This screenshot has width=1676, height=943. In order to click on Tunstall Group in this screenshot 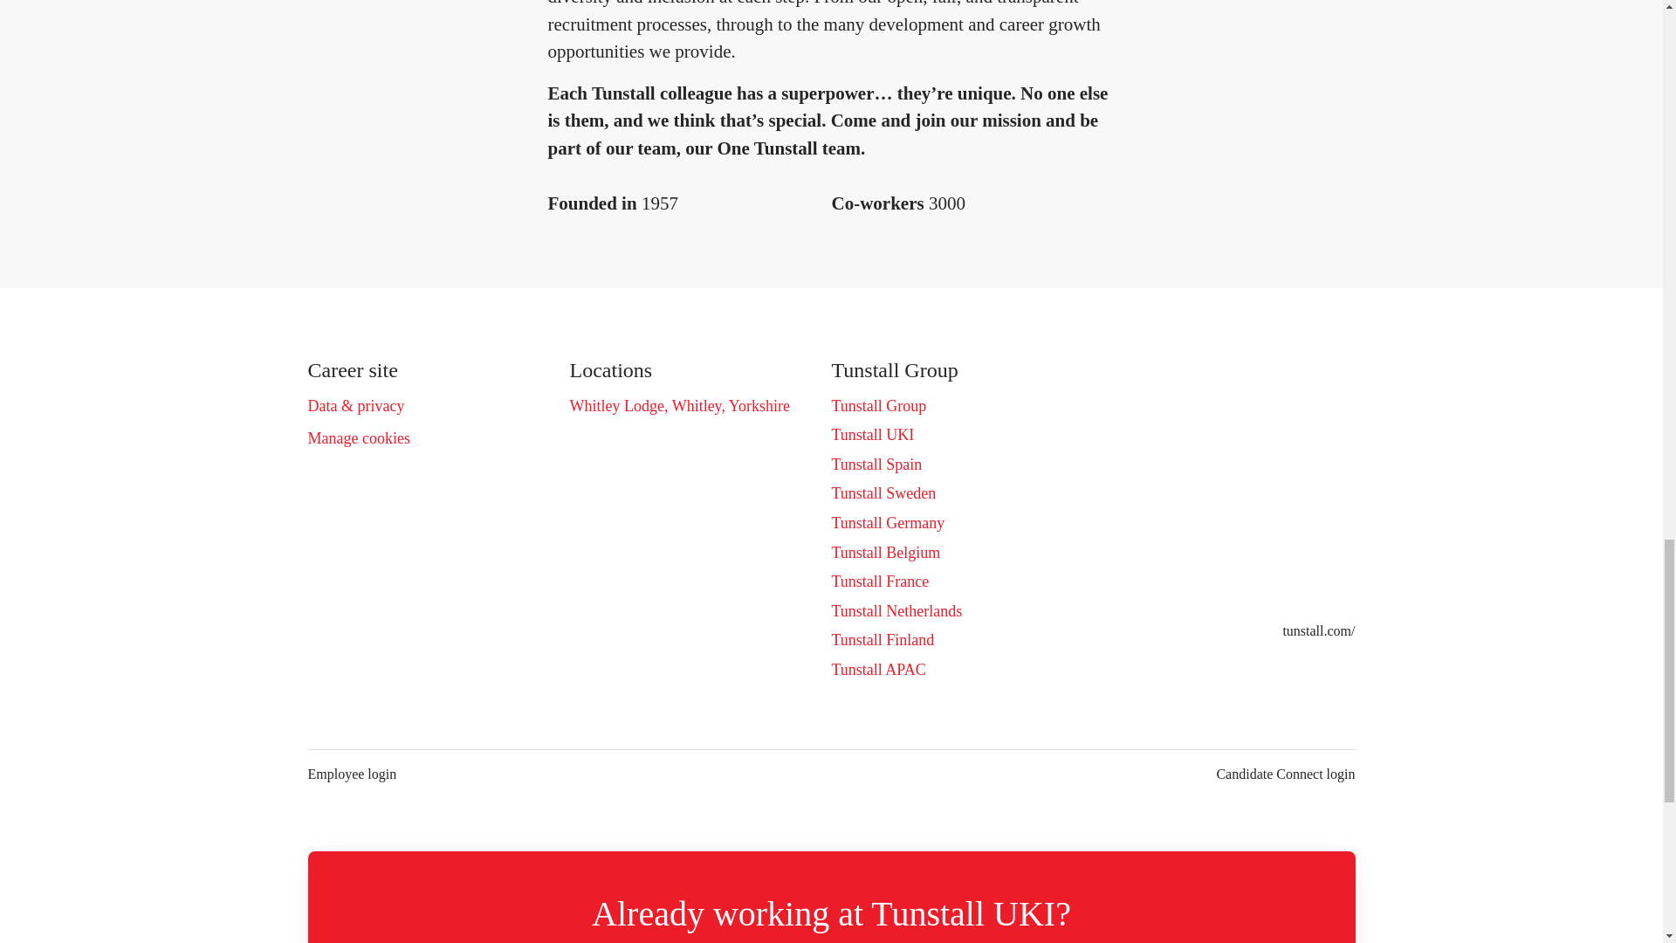, I will do `click(878, 406)`.